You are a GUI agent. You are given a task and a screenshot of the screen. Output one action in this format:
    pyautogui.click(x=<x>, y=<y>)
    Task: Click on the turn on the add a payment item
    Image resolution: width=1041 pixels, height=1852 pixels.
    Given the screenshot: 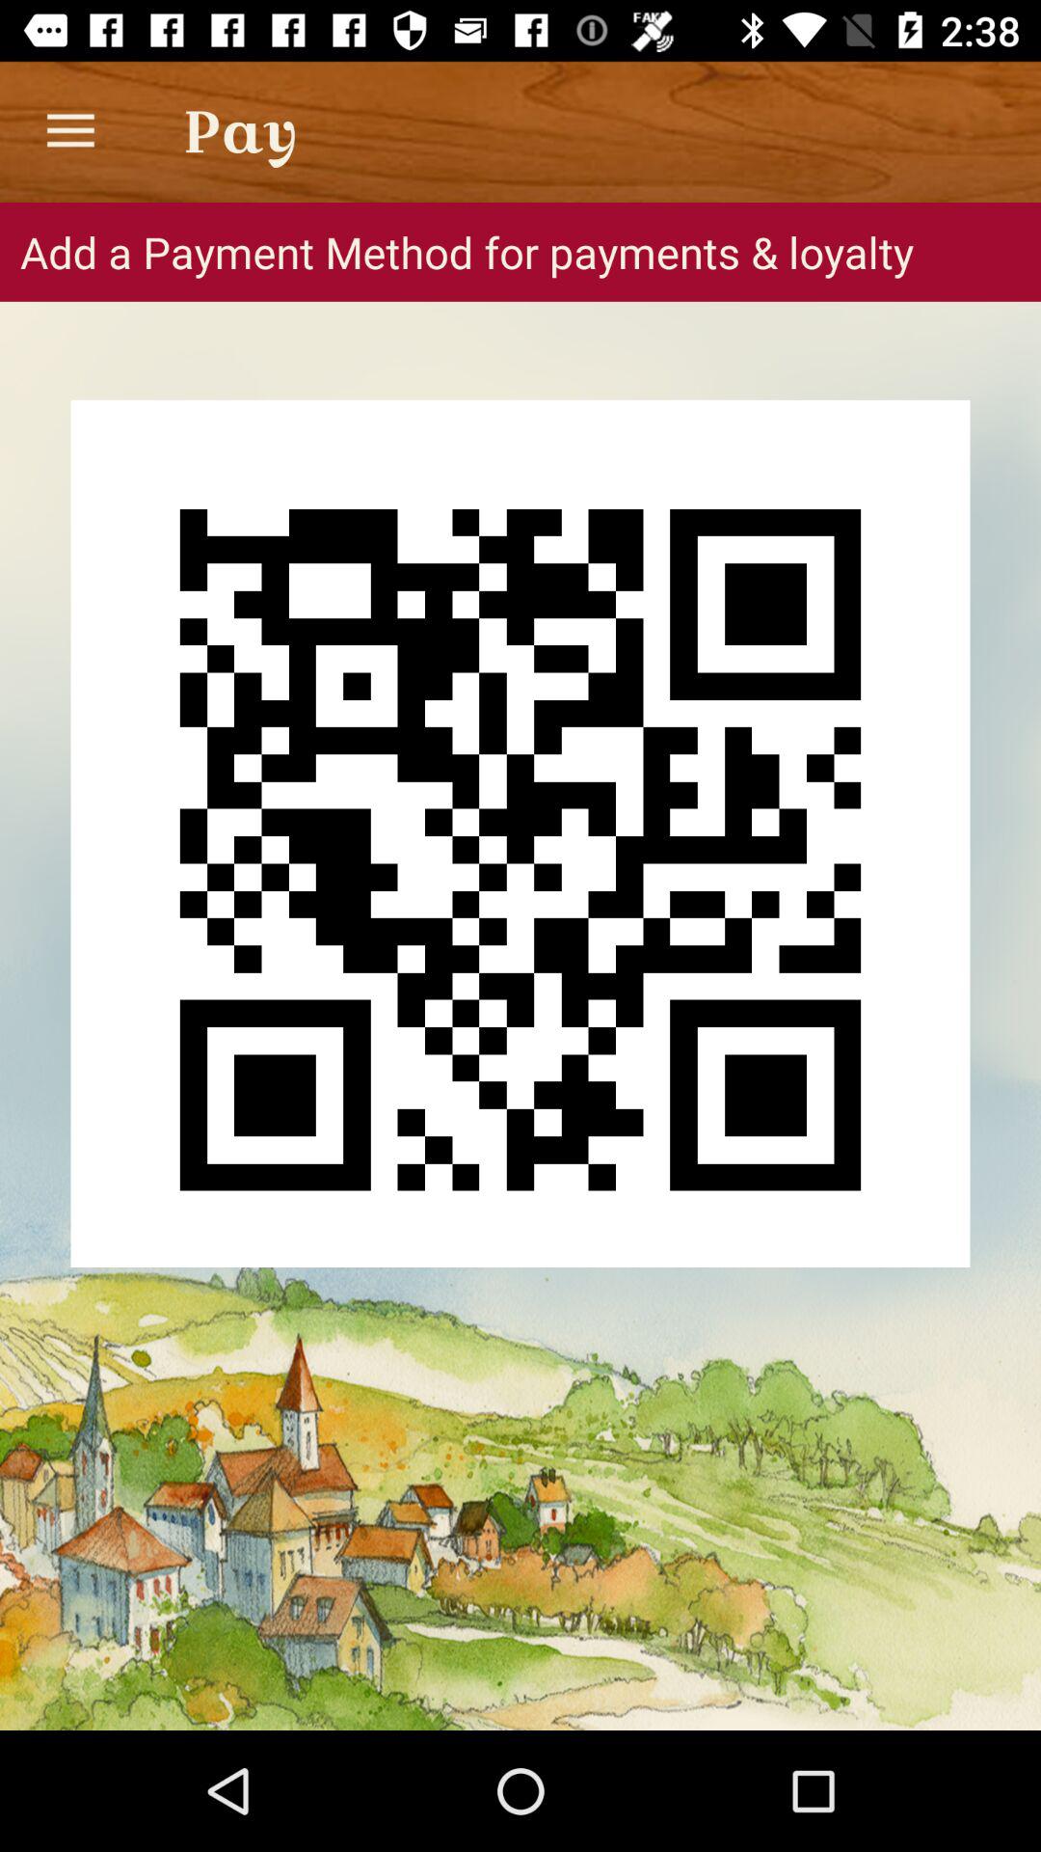 What is the action you would take?
    pyautogui.click(x=520, y=252)
    